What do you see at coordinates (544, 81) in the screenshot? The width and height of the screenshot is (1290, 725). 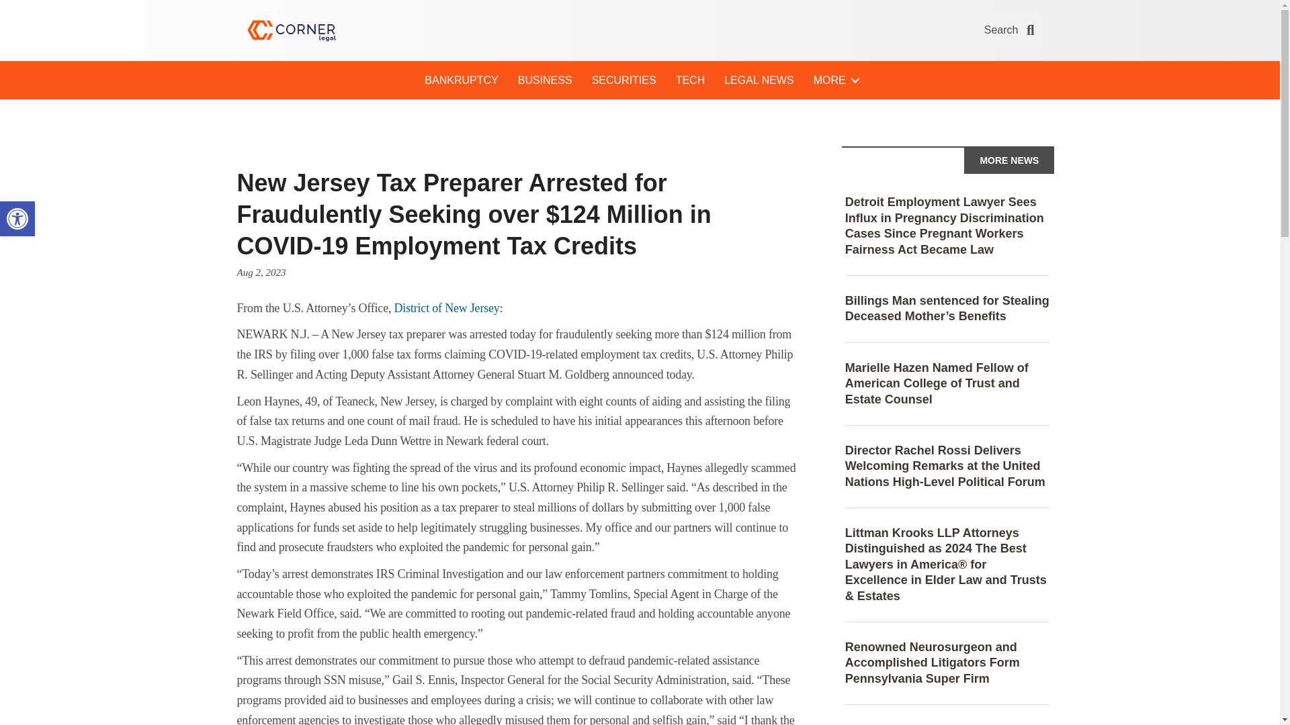 I see `BUSINESS` at bounding box center [544, 81].